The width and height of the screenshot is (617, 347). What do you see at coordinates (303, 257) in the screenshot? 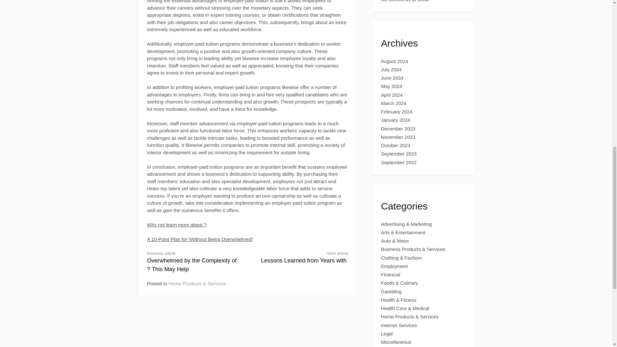
I see `August 2024` at bounding box center [303, 257].